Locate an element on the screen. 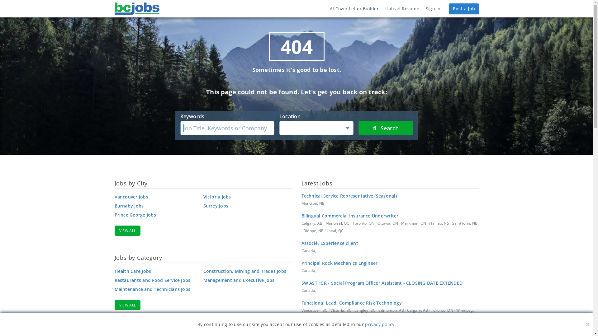 This screenshot has width=598, height=336. Surrey Jobs is located at coordinates (245, 206).